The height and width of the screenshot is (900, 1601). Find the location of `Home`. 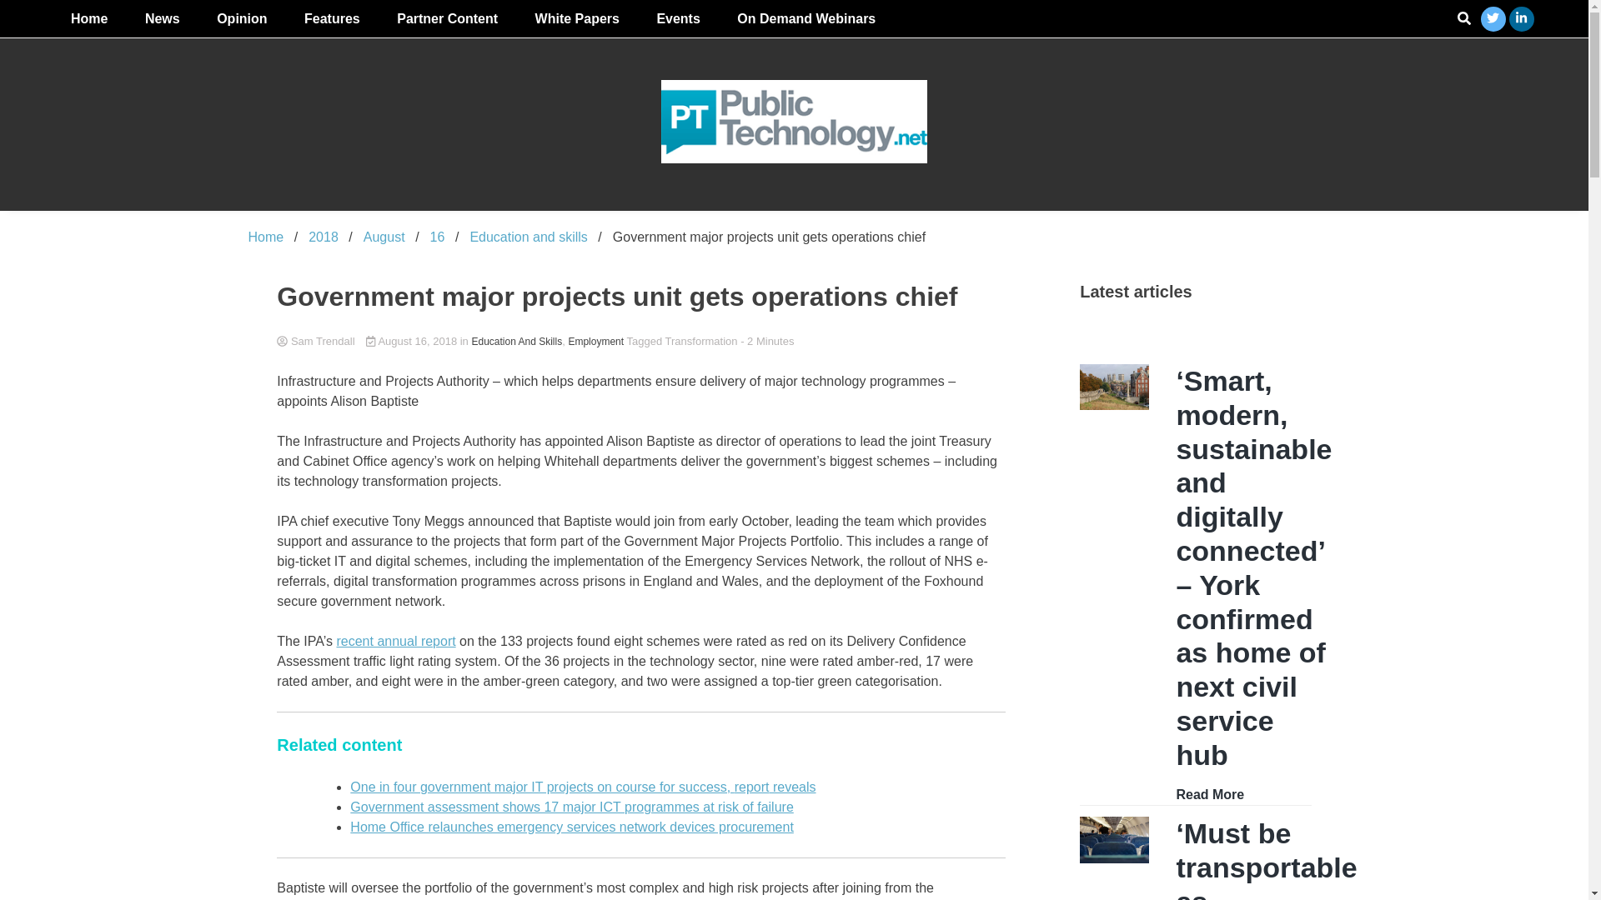

Home is located at coordinates (89, 18).